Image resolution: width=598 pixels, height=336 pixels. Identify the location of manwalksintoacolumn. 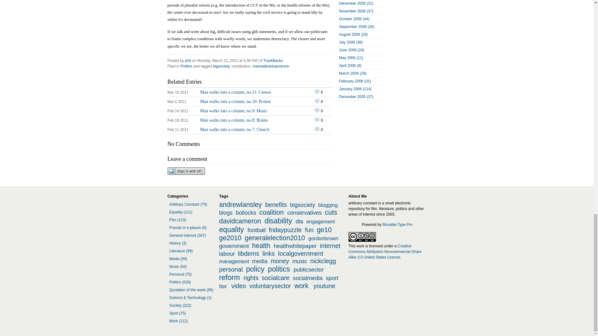
(249, 129).